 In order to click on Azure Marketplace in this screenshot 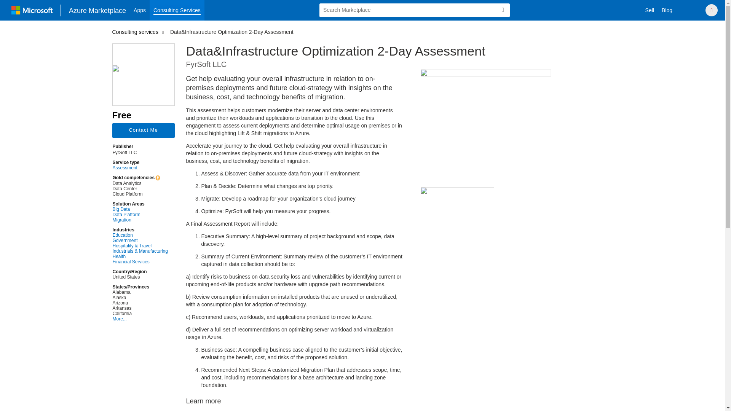, I will do `click(97, 10)`.